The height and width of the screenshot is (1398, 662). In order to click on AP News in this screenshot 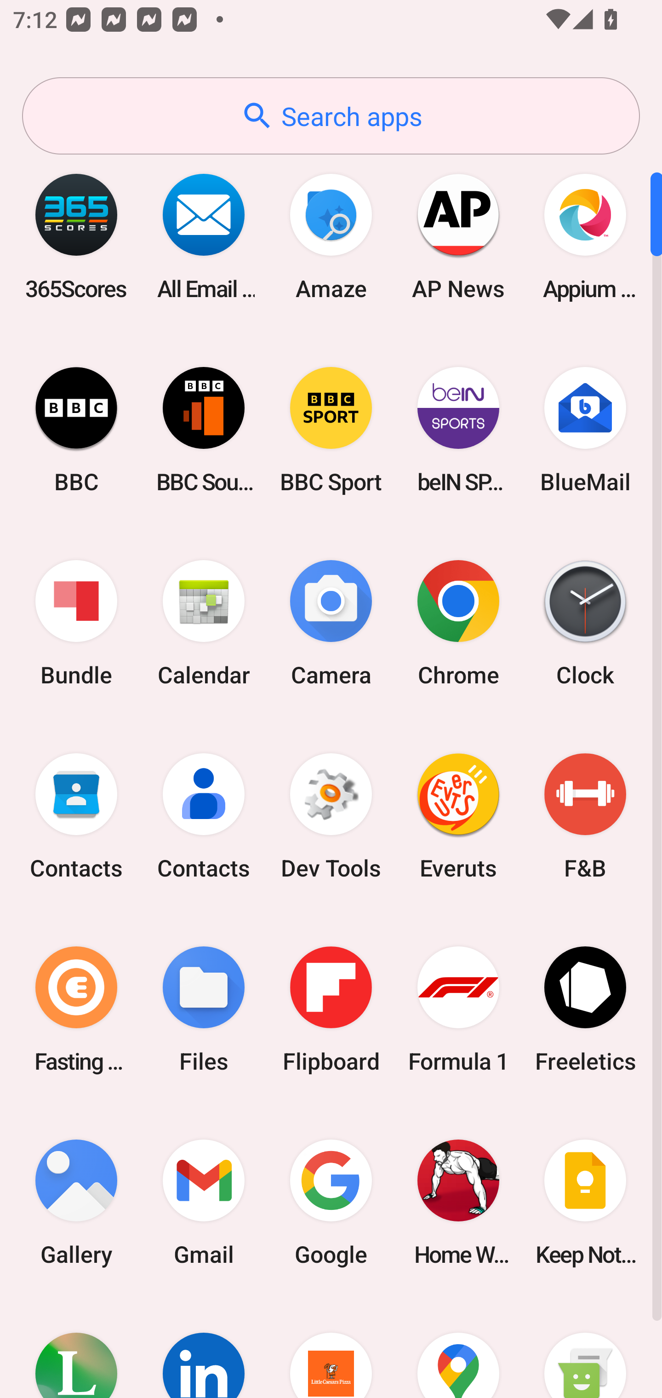, I will do `click(458, 236)`.